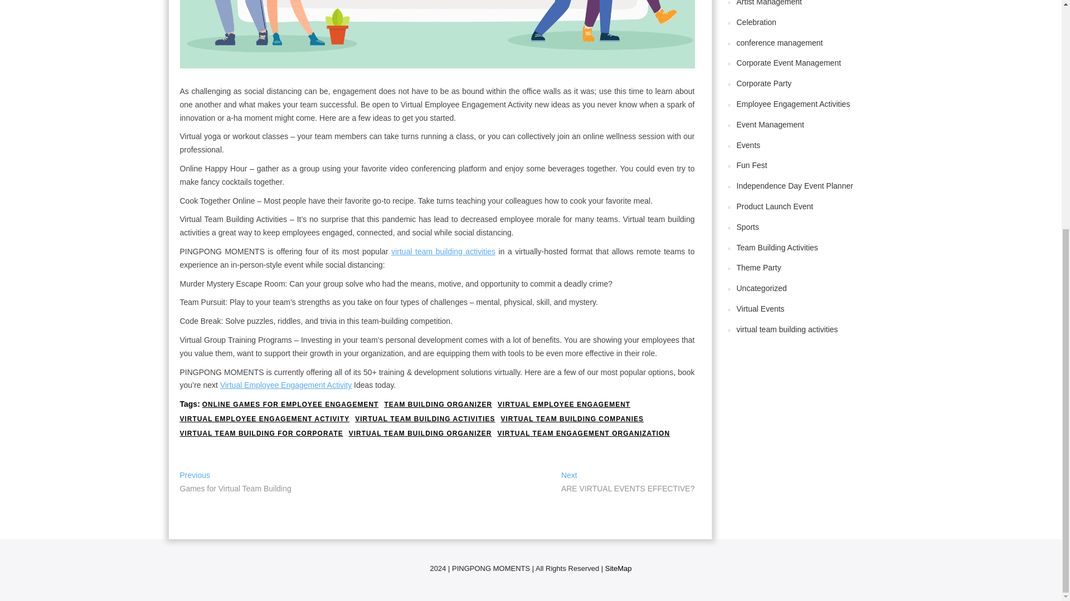 The image size is (1070, 601). Describe the element at coordinates (438, 405) in the screenshot. I see `Virtual Employee Engagement Activity` at that location.